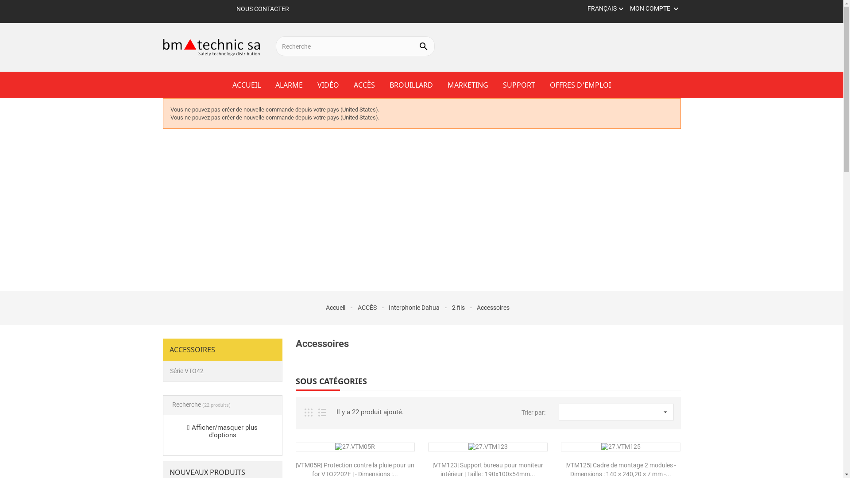  I want to click on Grid, so click(308, 412).